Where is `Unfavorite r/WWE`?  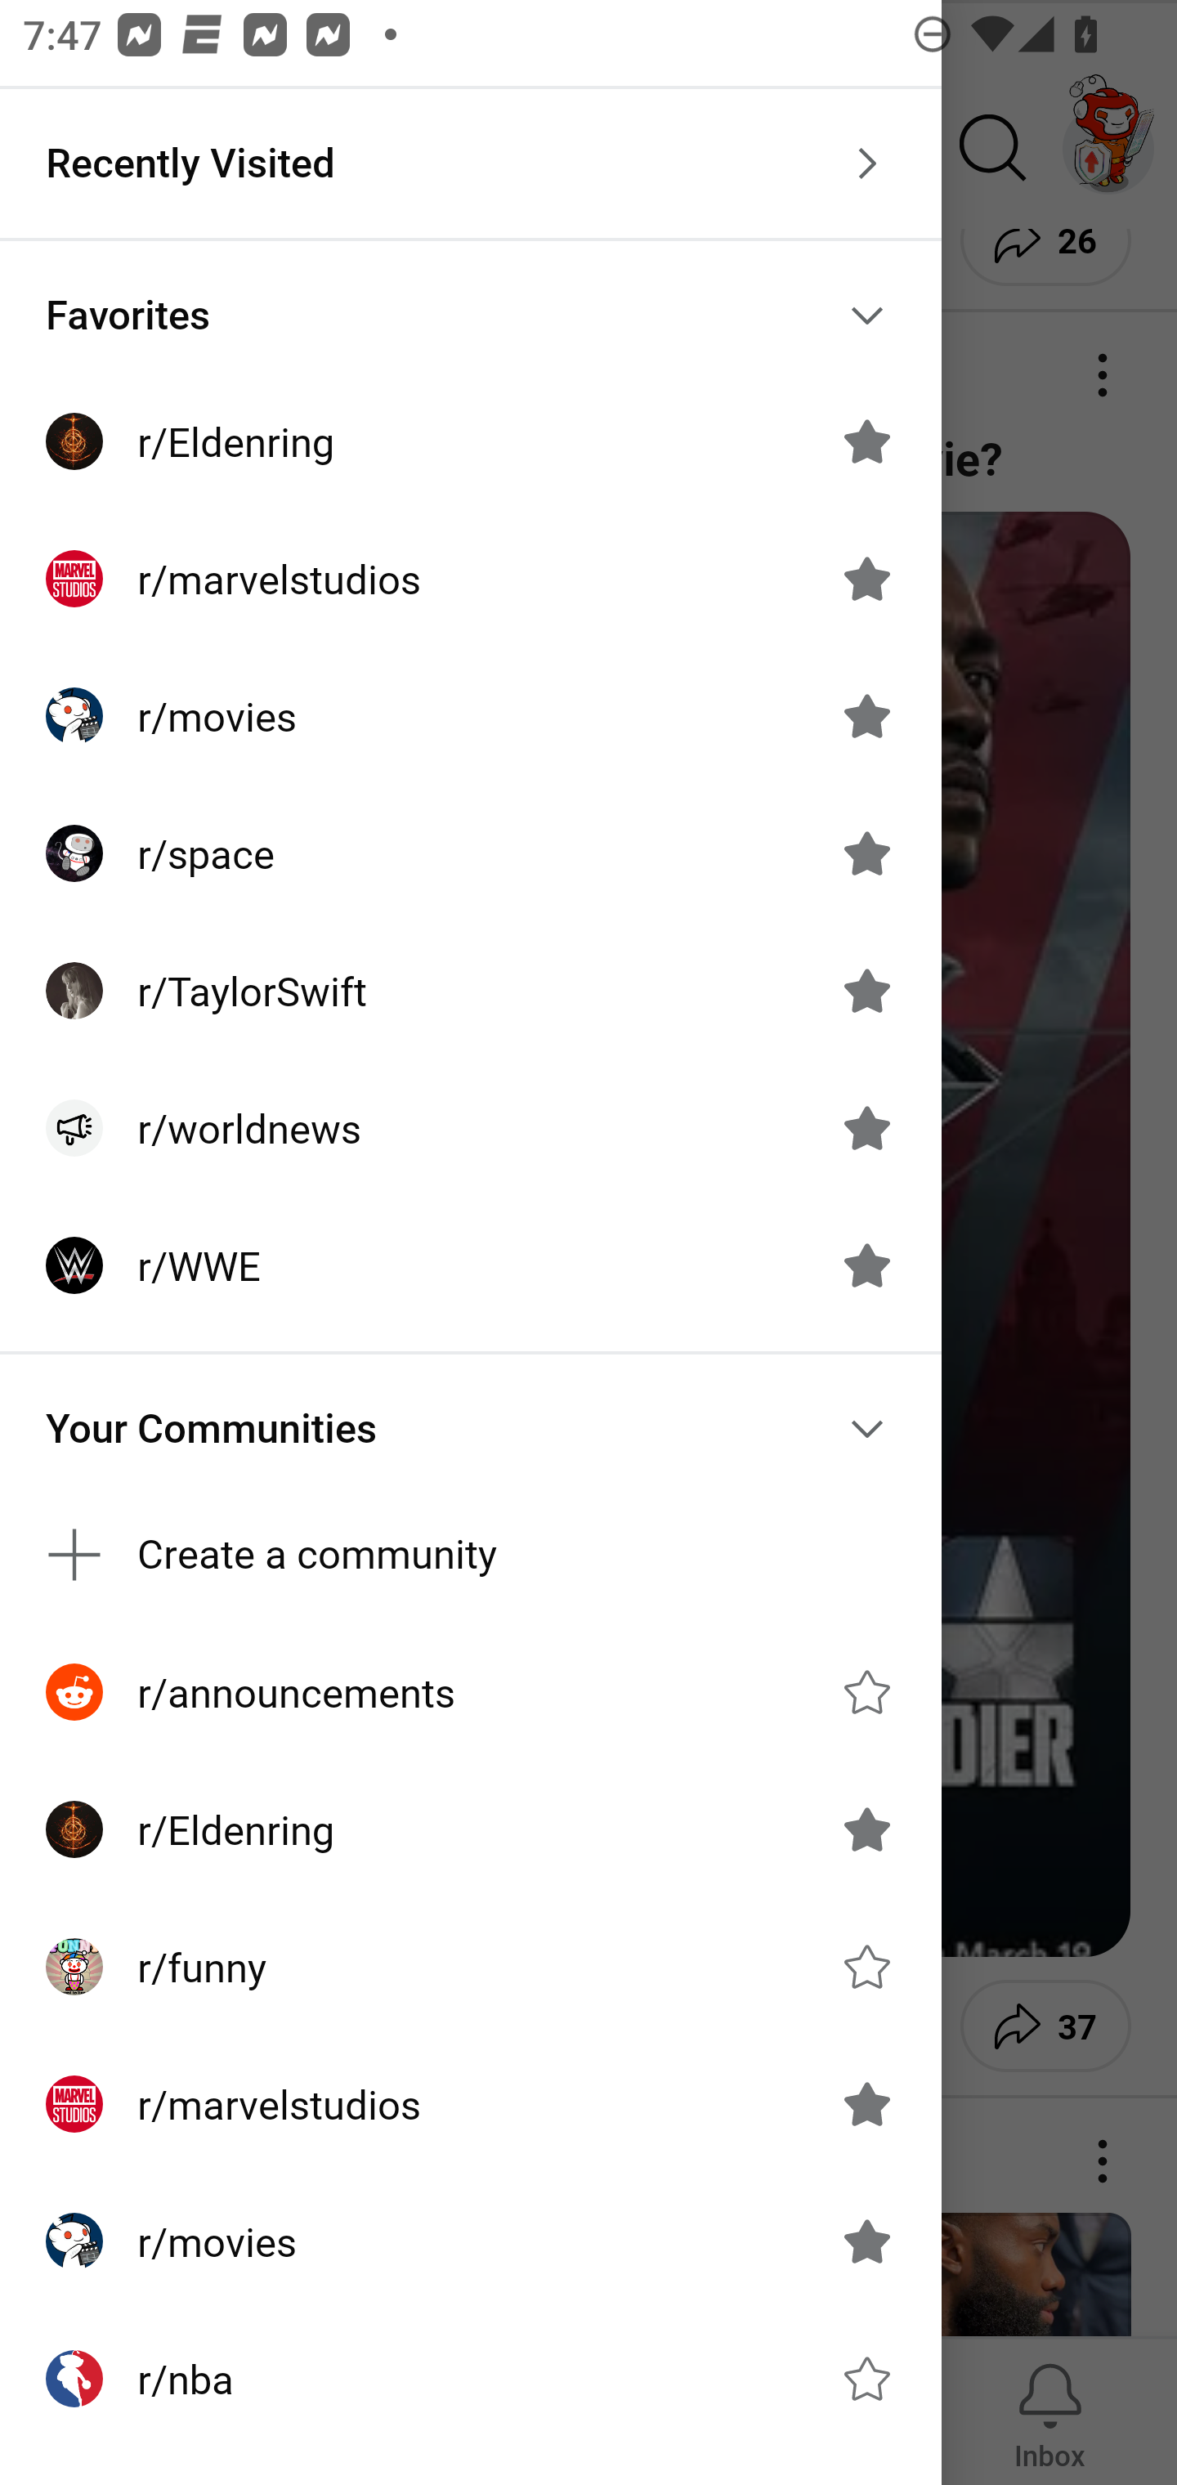 Unfavorite r/WWE is located at coordinates (866, 1265).